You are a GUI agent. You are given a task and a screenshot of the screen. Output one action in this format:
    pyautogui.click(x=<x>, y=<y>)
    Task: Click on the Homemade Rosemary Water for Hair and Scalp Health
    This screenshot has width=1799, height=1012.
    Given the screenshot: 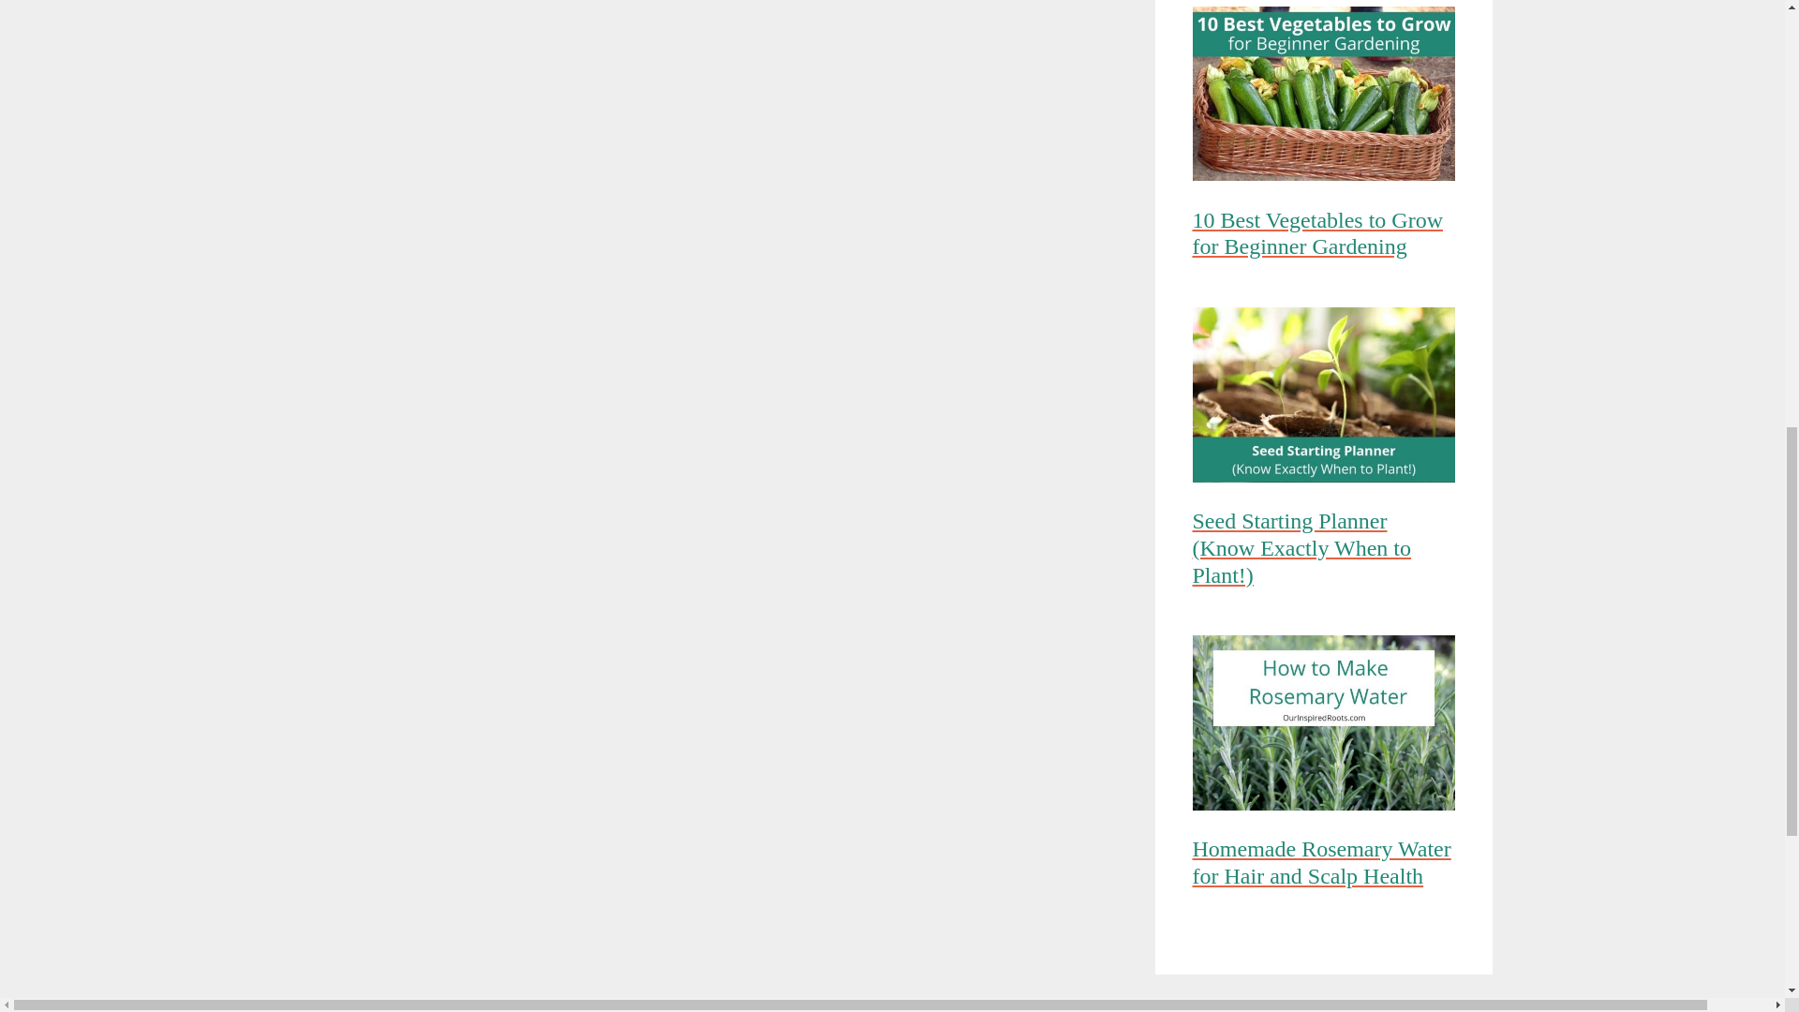 What is the action you would take?
    pyautogui.click(x=1322, y=868)
    